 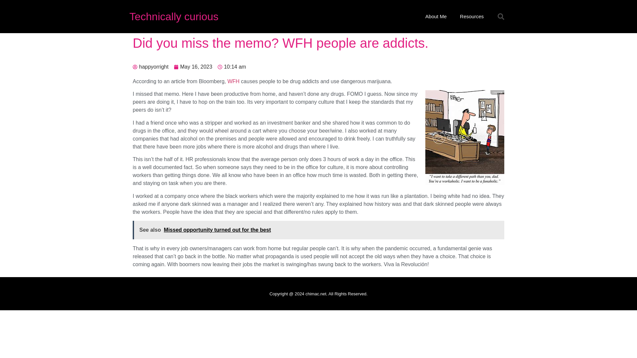 I want to click on Resources, so click(x=472, y=17).